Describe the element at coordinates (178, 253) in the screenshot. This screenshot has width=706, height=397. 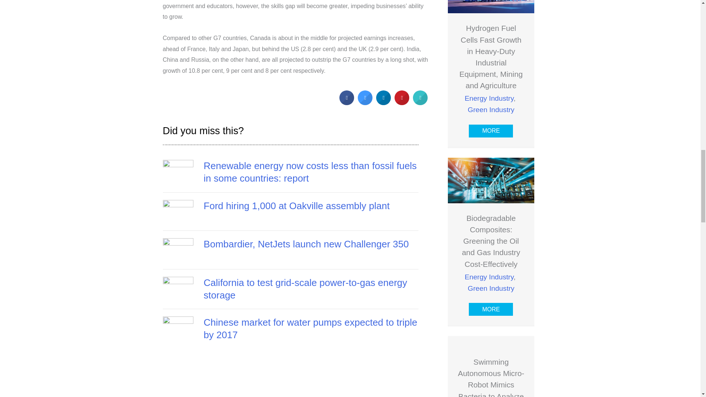
I see `Bombardier, NetJets launch new Challenger 350` at that location.